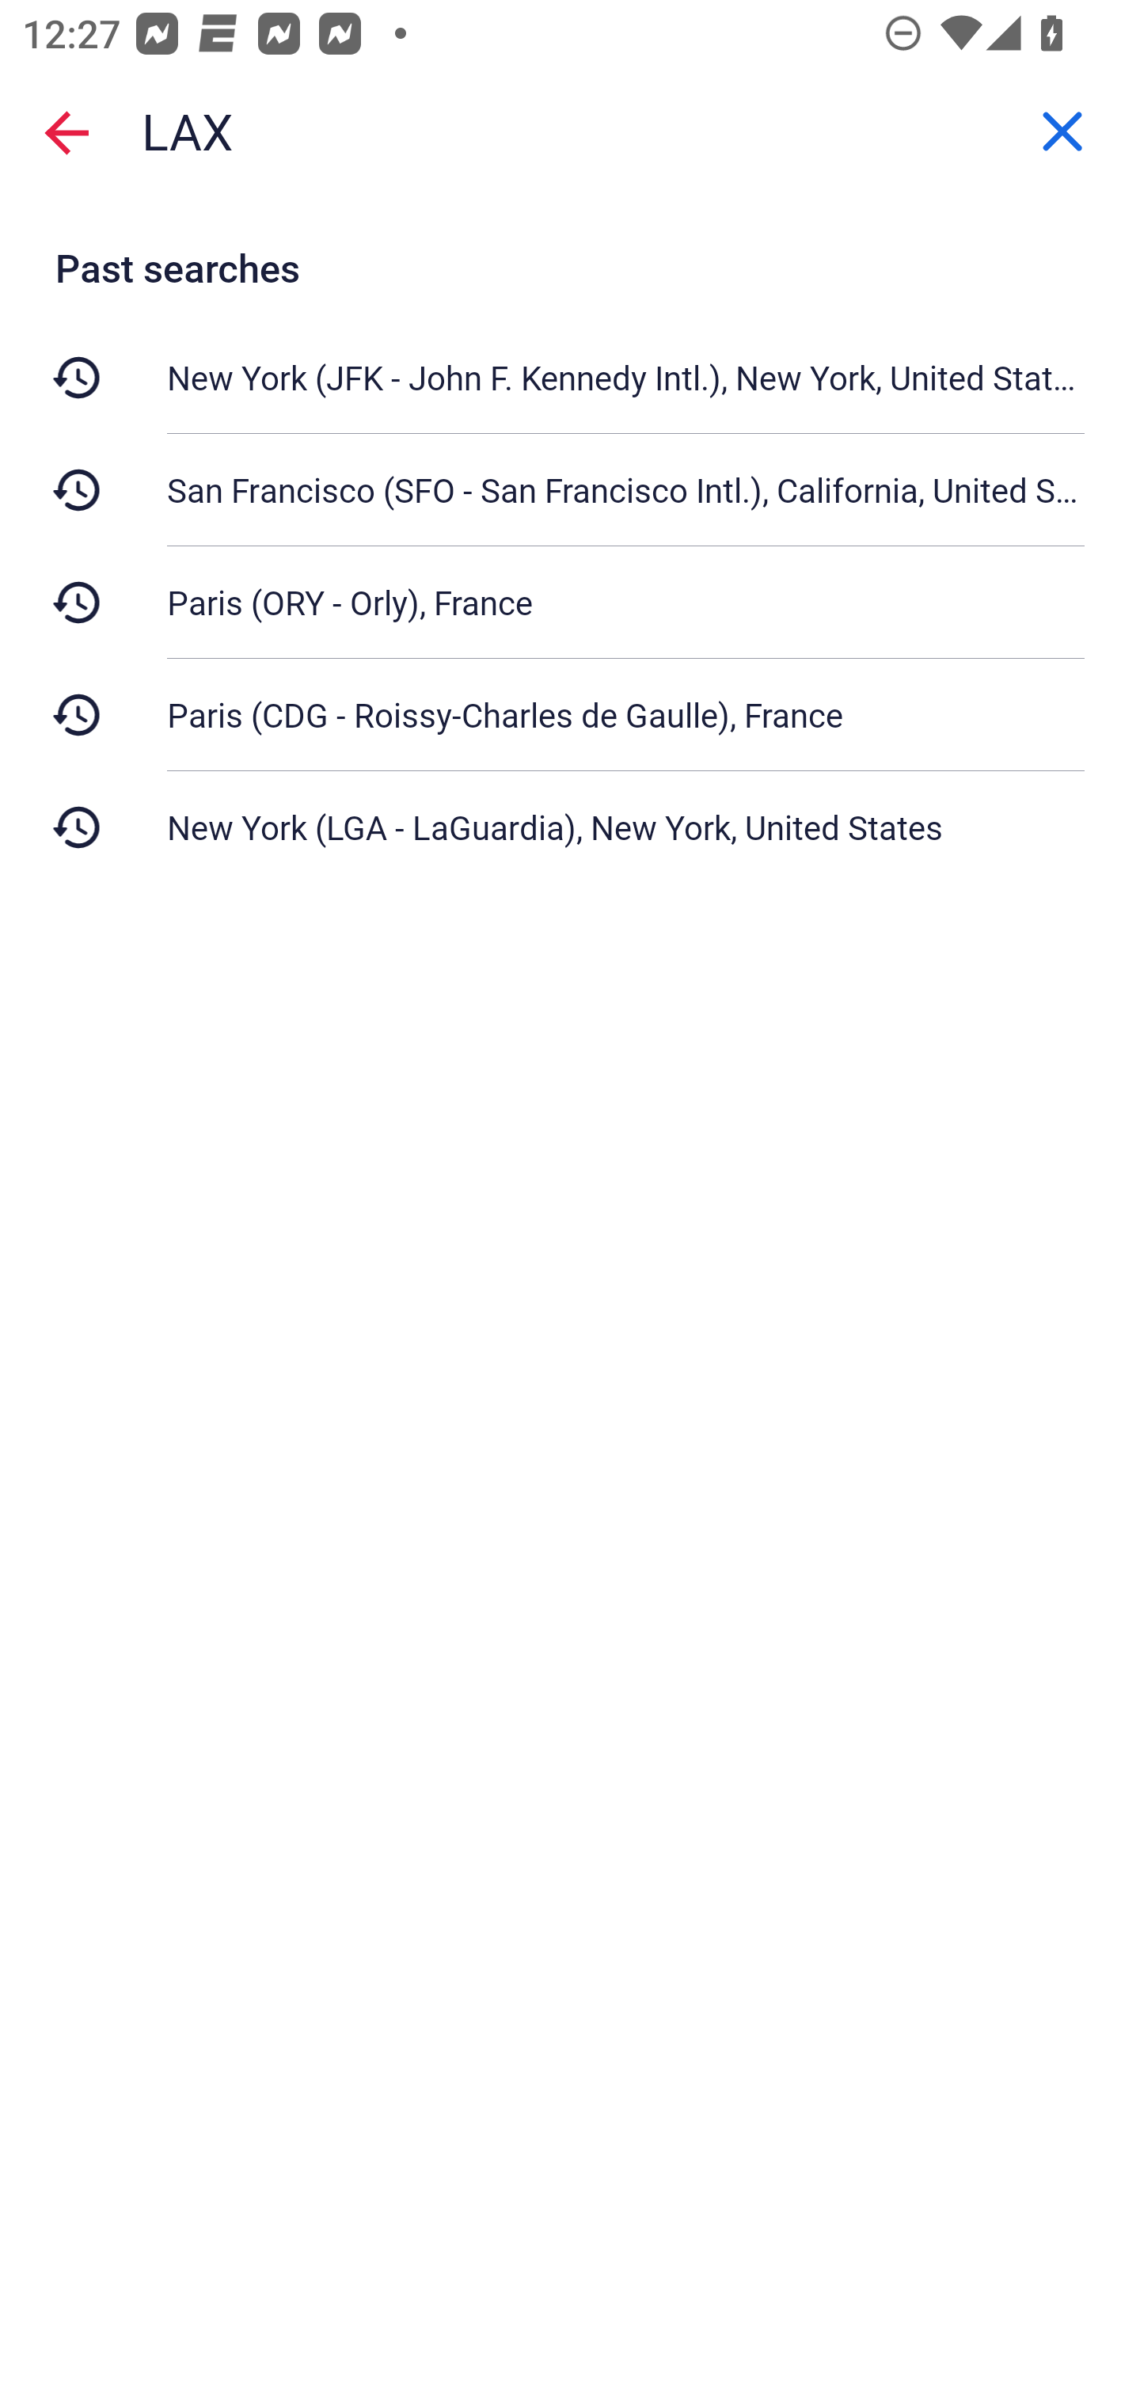  Describe the element at coordinates (66, 131) in the screenshot. I see `Close search screen` at that location.